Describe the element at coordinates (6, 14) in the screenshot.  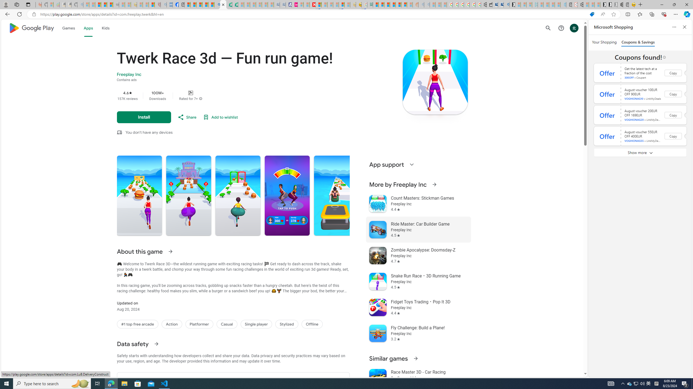
I see `Back` at that location.